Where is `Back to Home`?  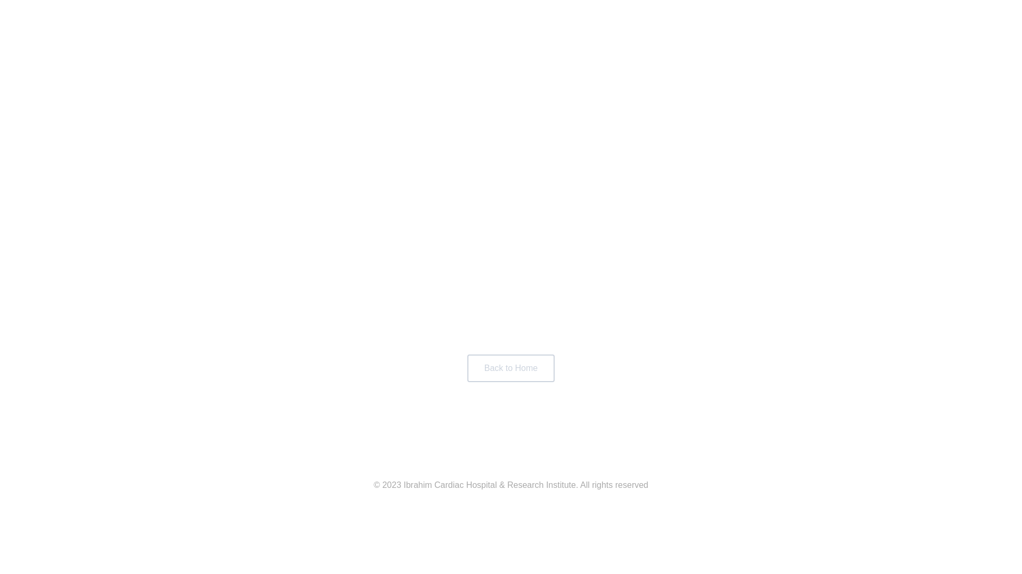 Back to Home is located at coordinates (511, 368).